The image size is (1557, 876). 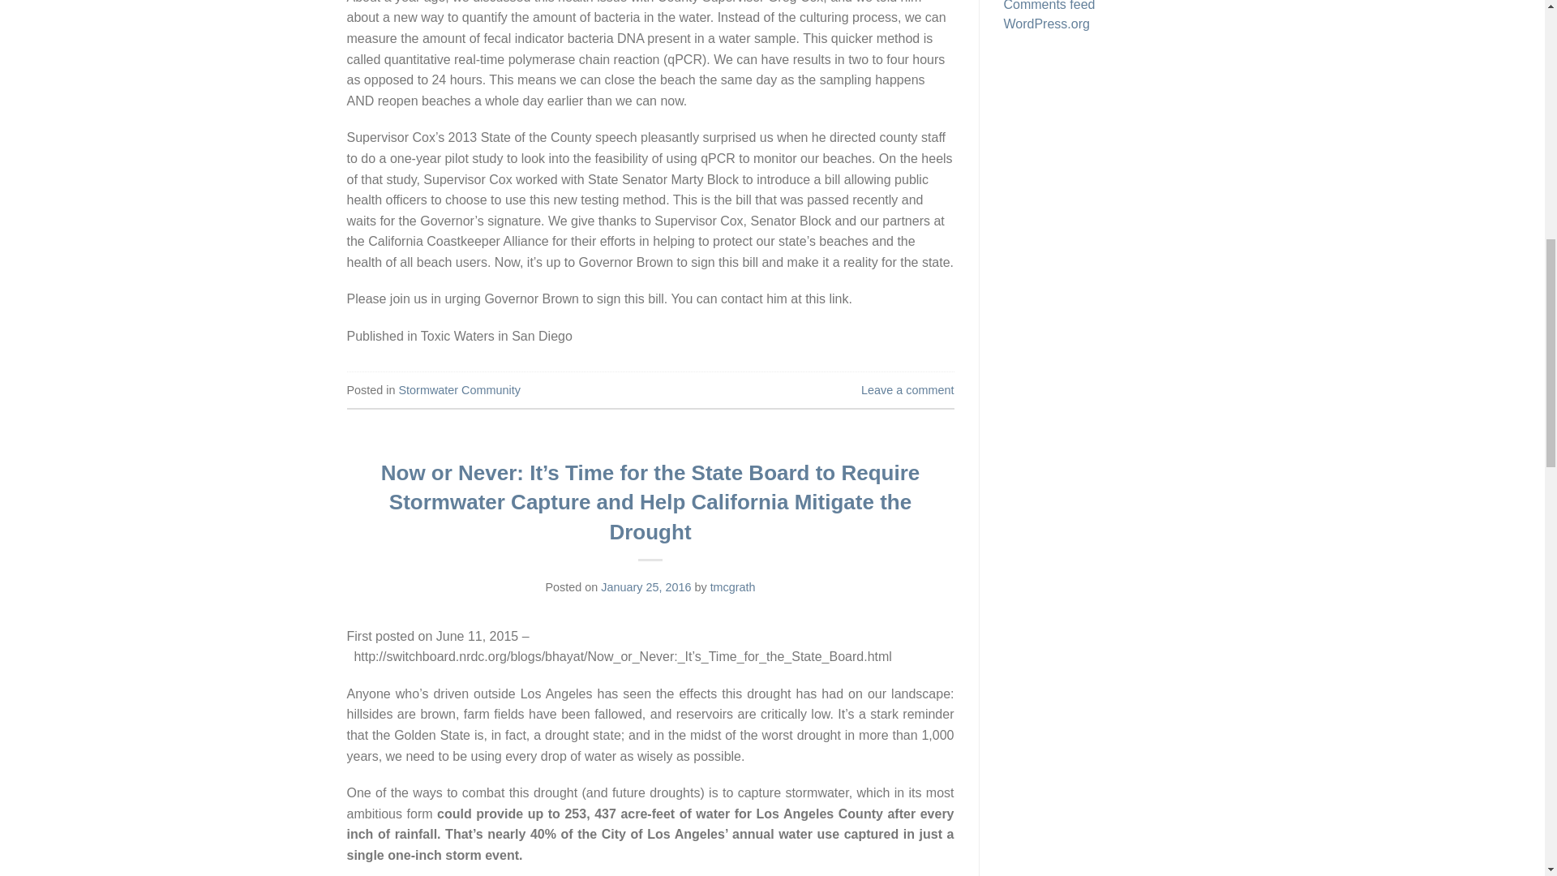 I want to click on January 25, 2016, so click(x=646, y=587).